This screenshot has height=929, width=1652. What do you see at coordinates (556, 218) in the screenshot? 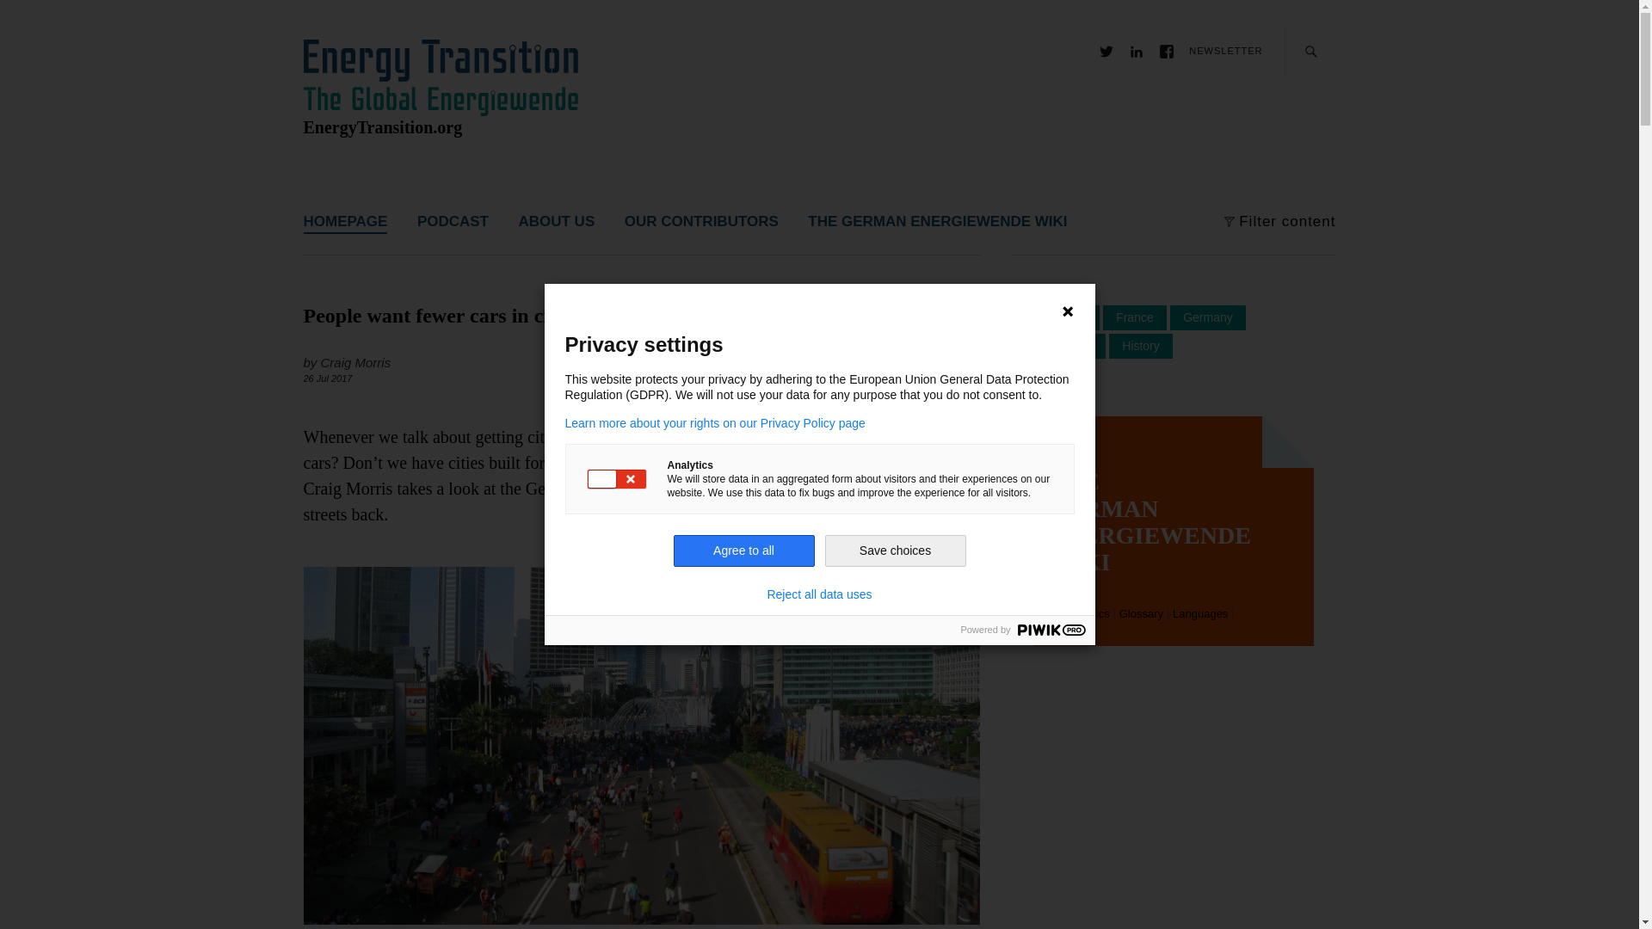
I see `ABOUT US` at bounding box center [556, 218].